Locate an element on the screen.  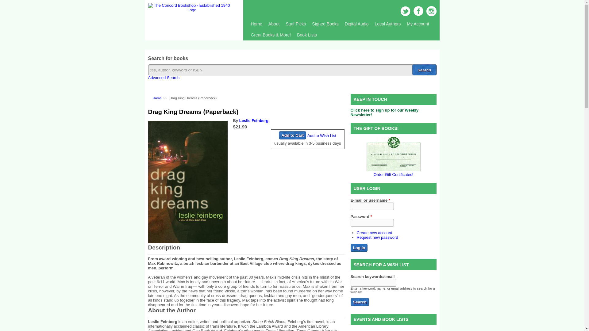
Staff Picks is located at coordinates (296, 24).